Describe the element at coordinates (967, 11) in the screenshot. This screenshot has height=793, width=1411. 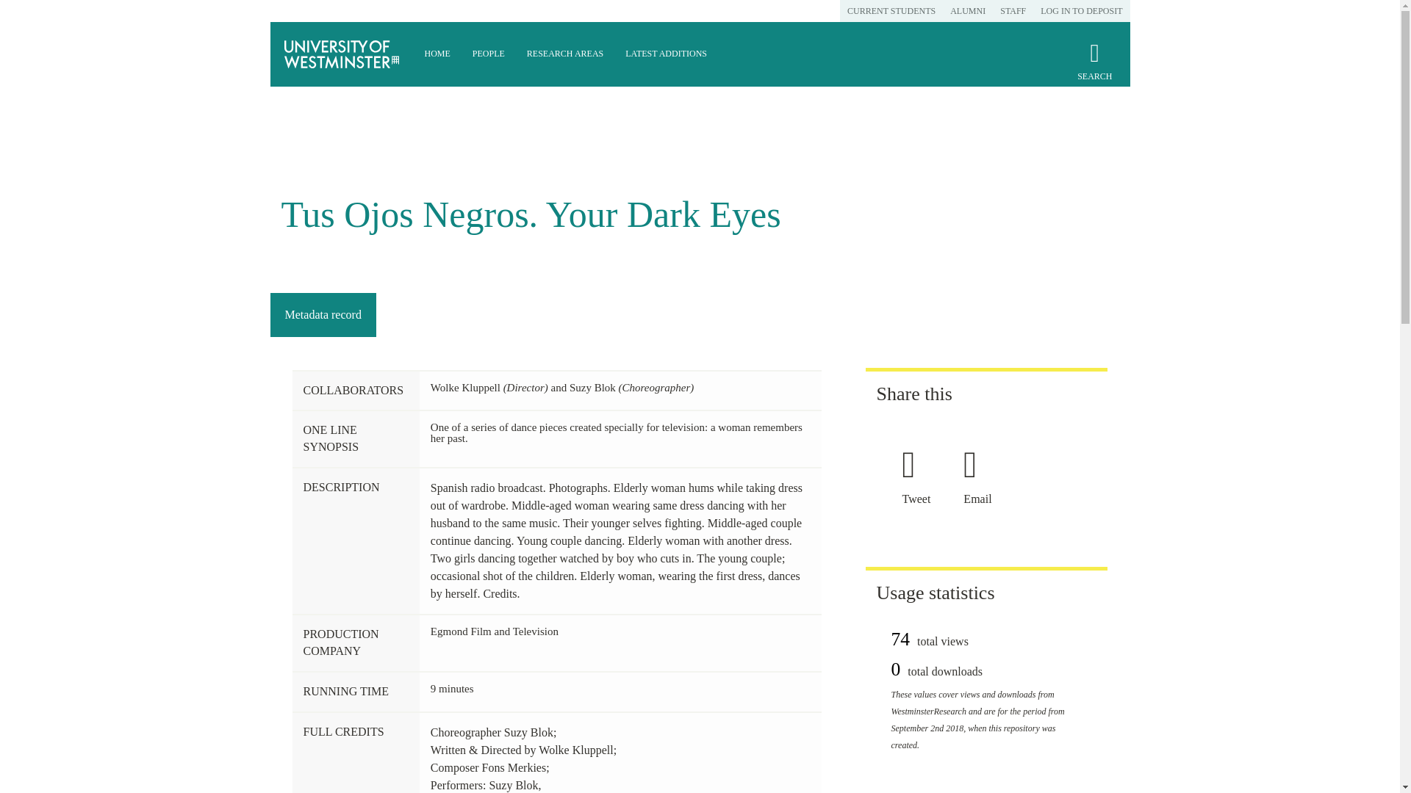
I see `ALUMNI` at that location.